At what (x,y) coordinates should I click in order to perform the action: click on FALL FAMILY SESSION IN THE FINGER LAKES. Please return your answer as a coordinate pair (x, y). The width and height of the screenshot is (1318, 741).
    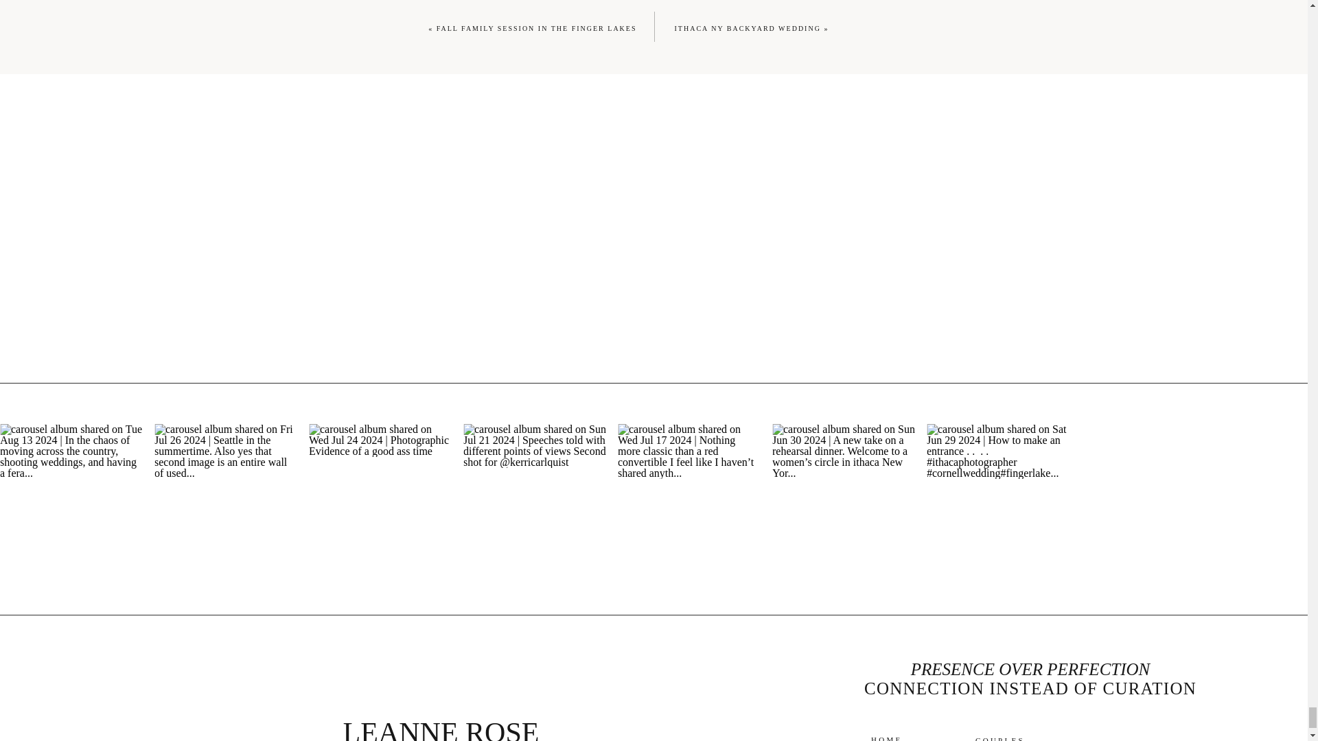
    Looking at the image, I should click on (536, 28).